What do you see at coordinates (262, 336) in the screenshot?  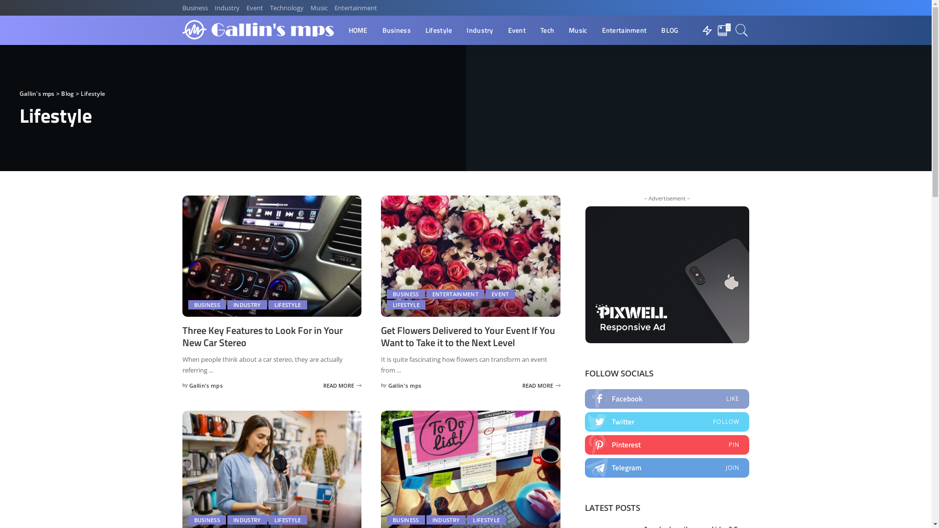 I see `Three Key Features to Look For in Your New Car Stereo` at bounding box center [262, 336].